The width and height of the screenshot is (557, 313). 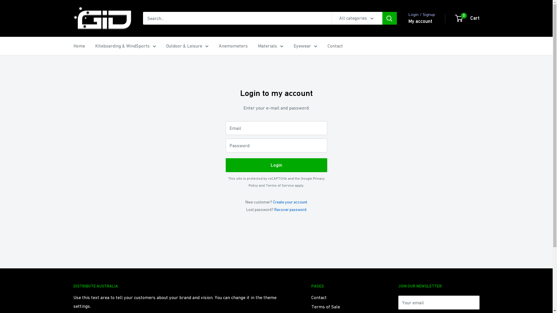 I want to click on DZ, so click(x=73, y=292).